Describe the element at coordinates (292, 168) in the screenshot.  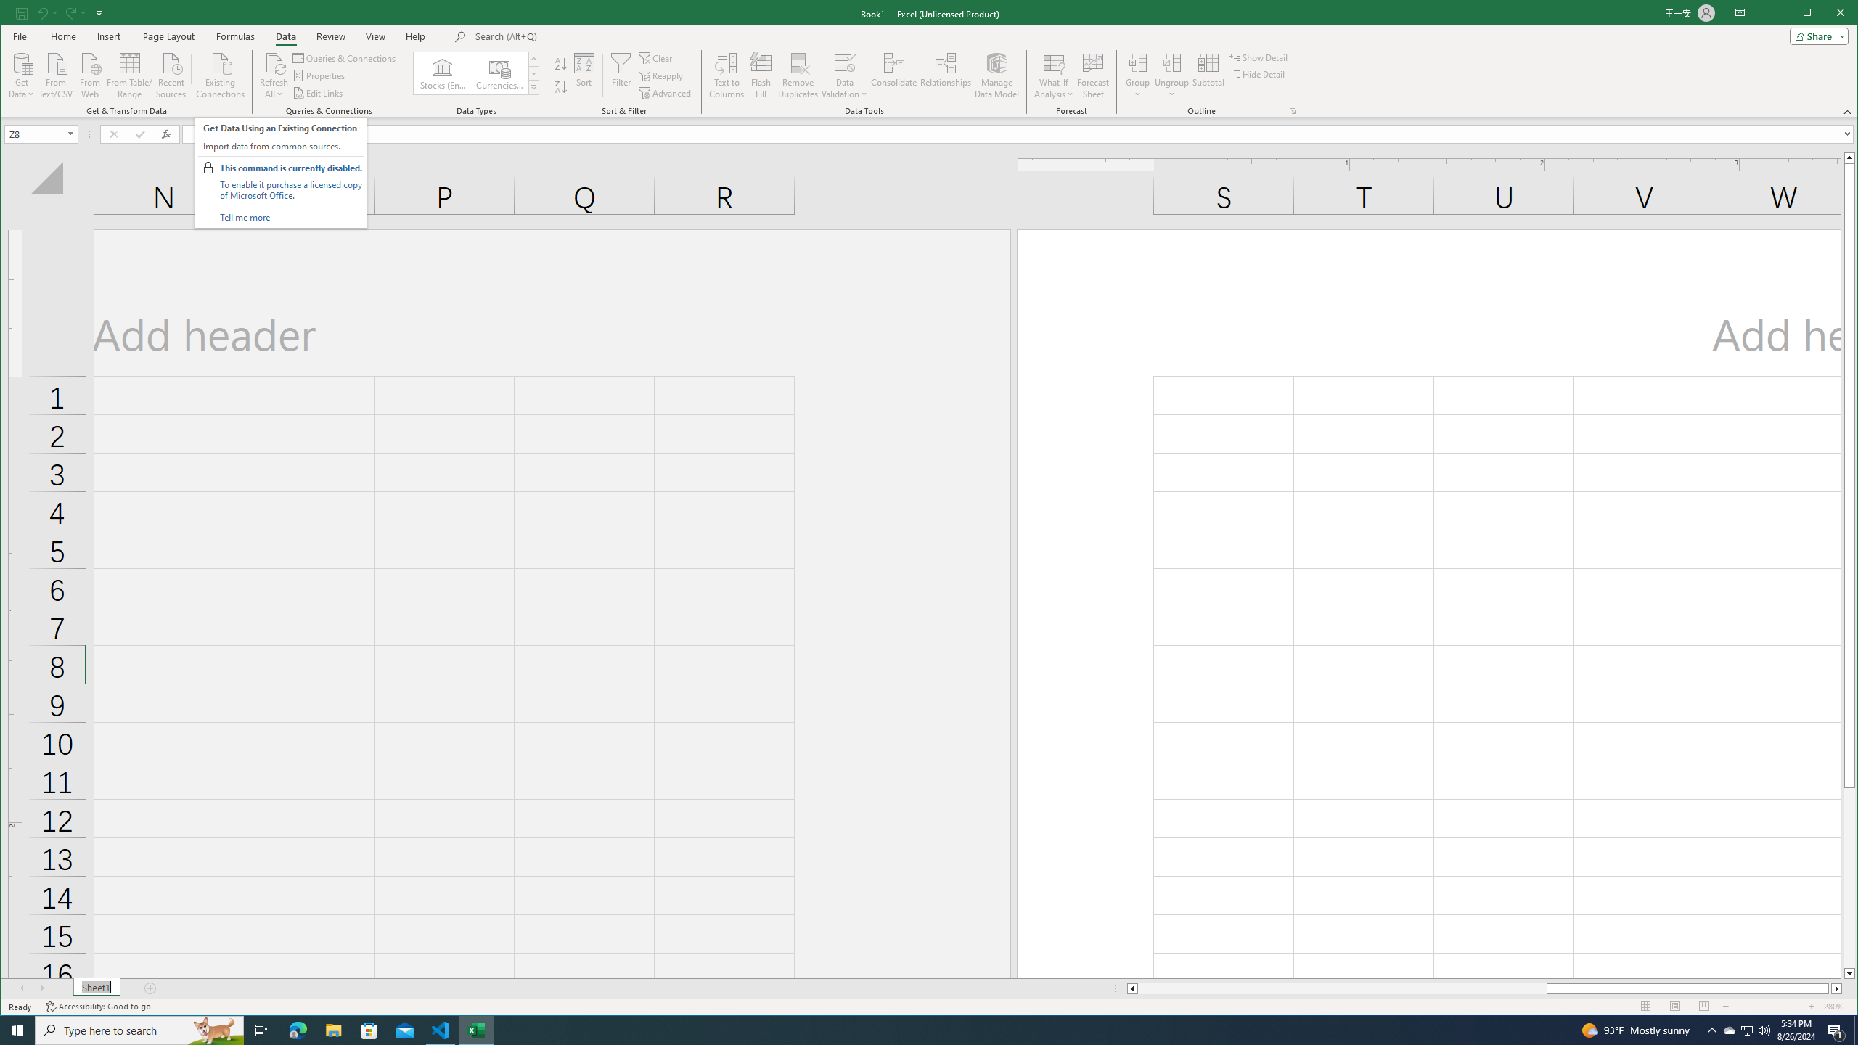
I see `This command is currently disabled.` at that location.